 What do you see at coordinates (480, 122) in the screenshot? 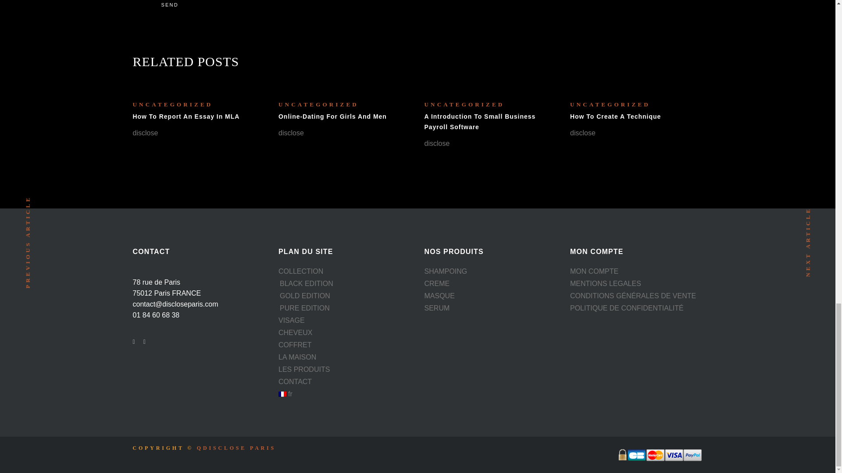
I see `A Introduction to Small Business Payroll Software` at bounding box center [480, 122].